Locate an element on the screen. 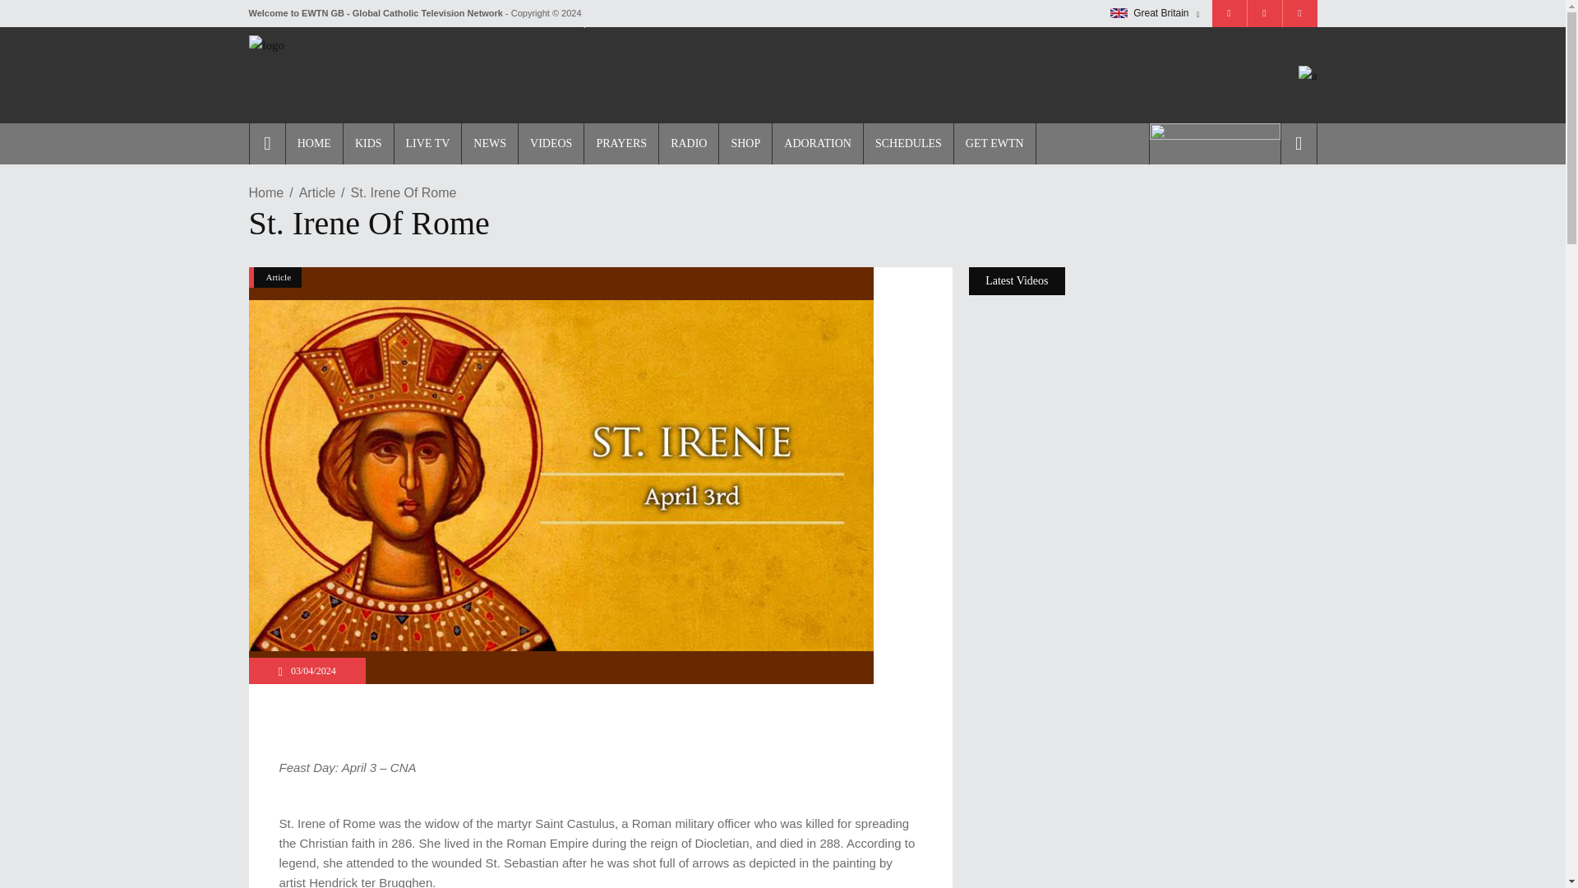 The width and height of the screenshot is (1578, 888). LIVE TV is located at coordinates (427, 143).